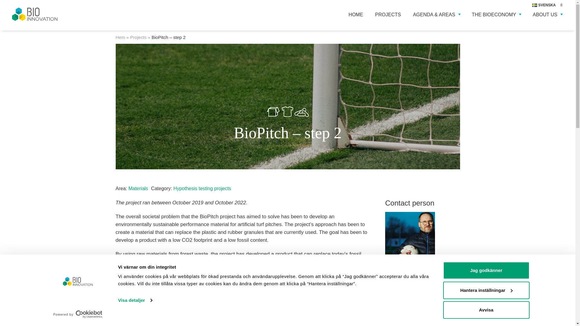 Image resolution: width=580 pixels, height=326 pixels. I want to click on BioInnovation, so click(54, 14).